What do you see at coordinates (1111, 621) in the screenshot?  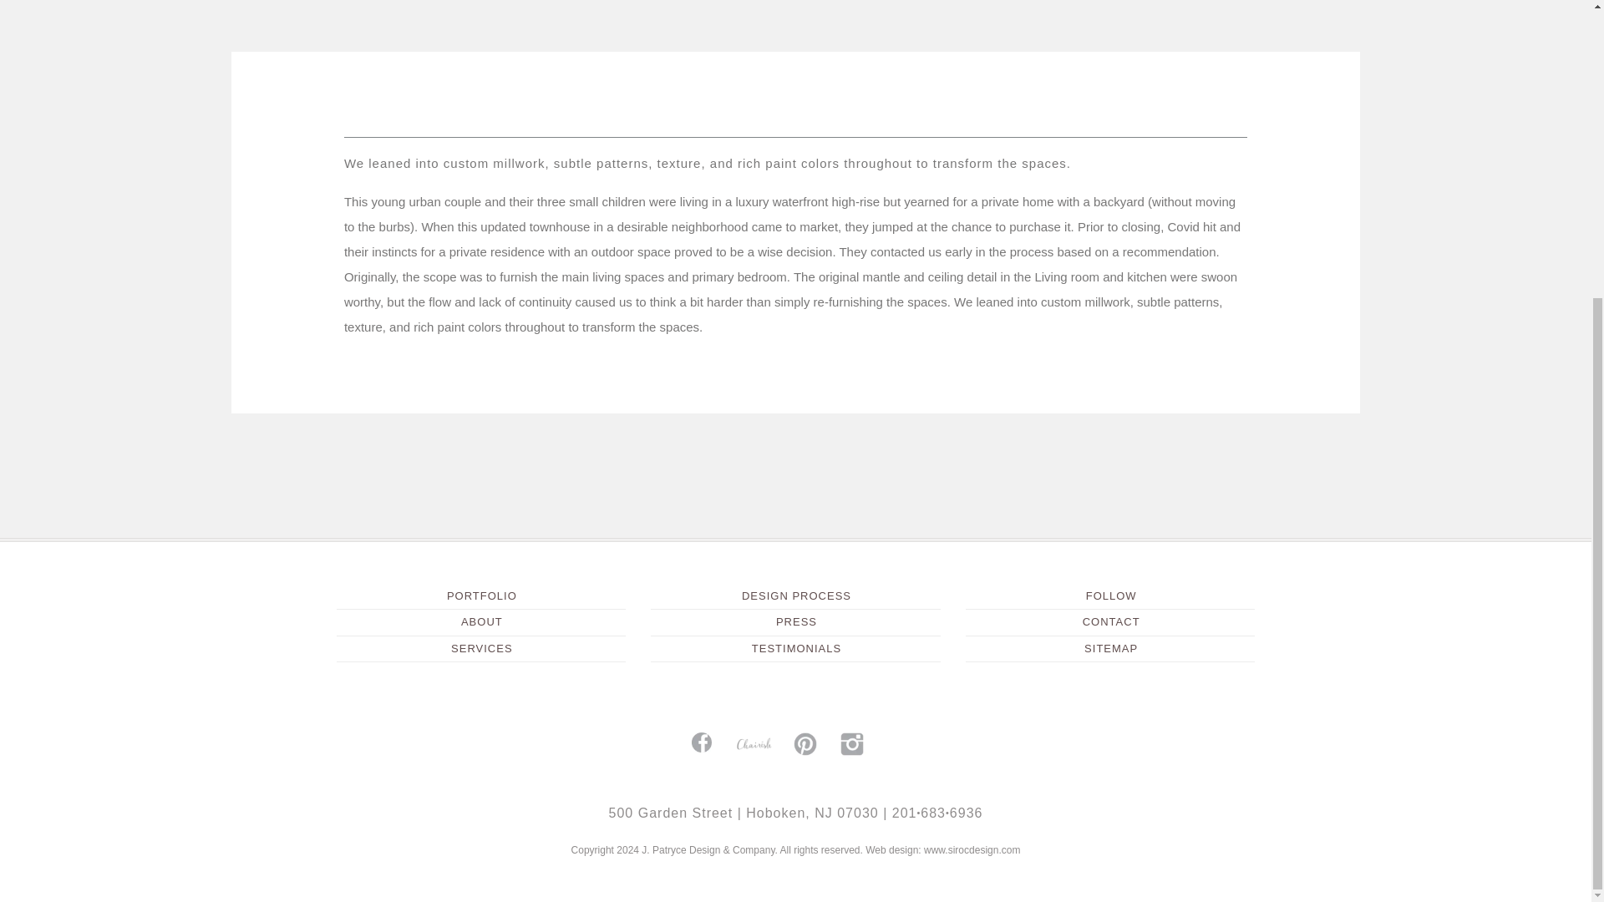 I see `CONTACT` at bounding box center [1111, 621].